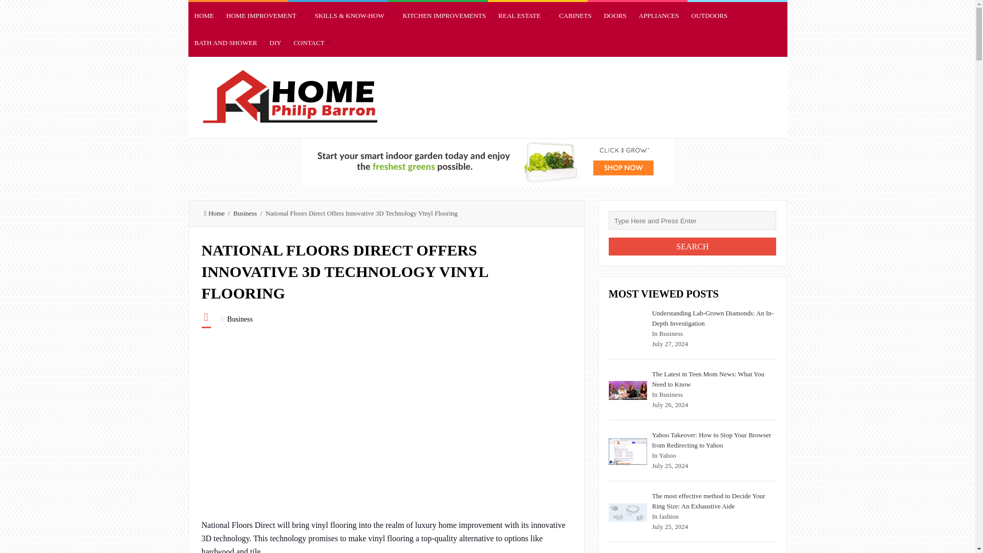  What do you see at coordinates (692, 246) in the screenshot?
I see `Search` at bounding box center [692, 246].